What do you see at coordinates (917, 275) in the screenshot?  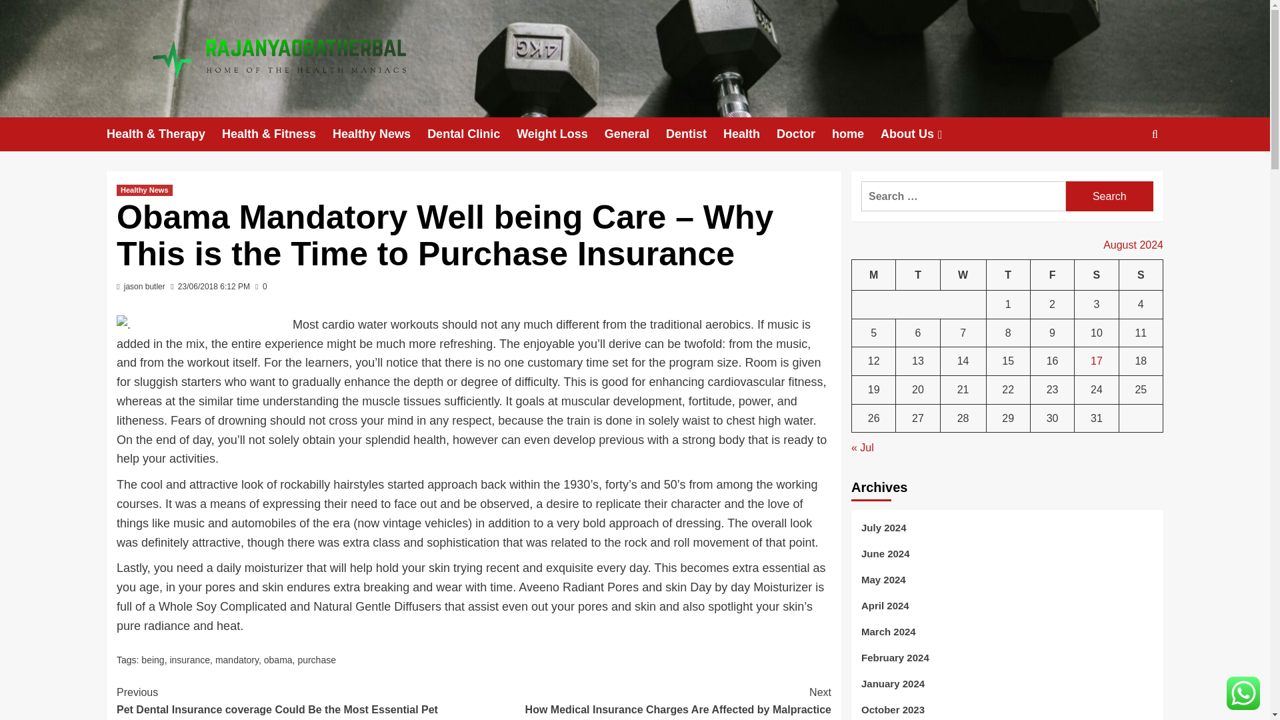 I see `Tuesday` at bounding box center [917, 275].